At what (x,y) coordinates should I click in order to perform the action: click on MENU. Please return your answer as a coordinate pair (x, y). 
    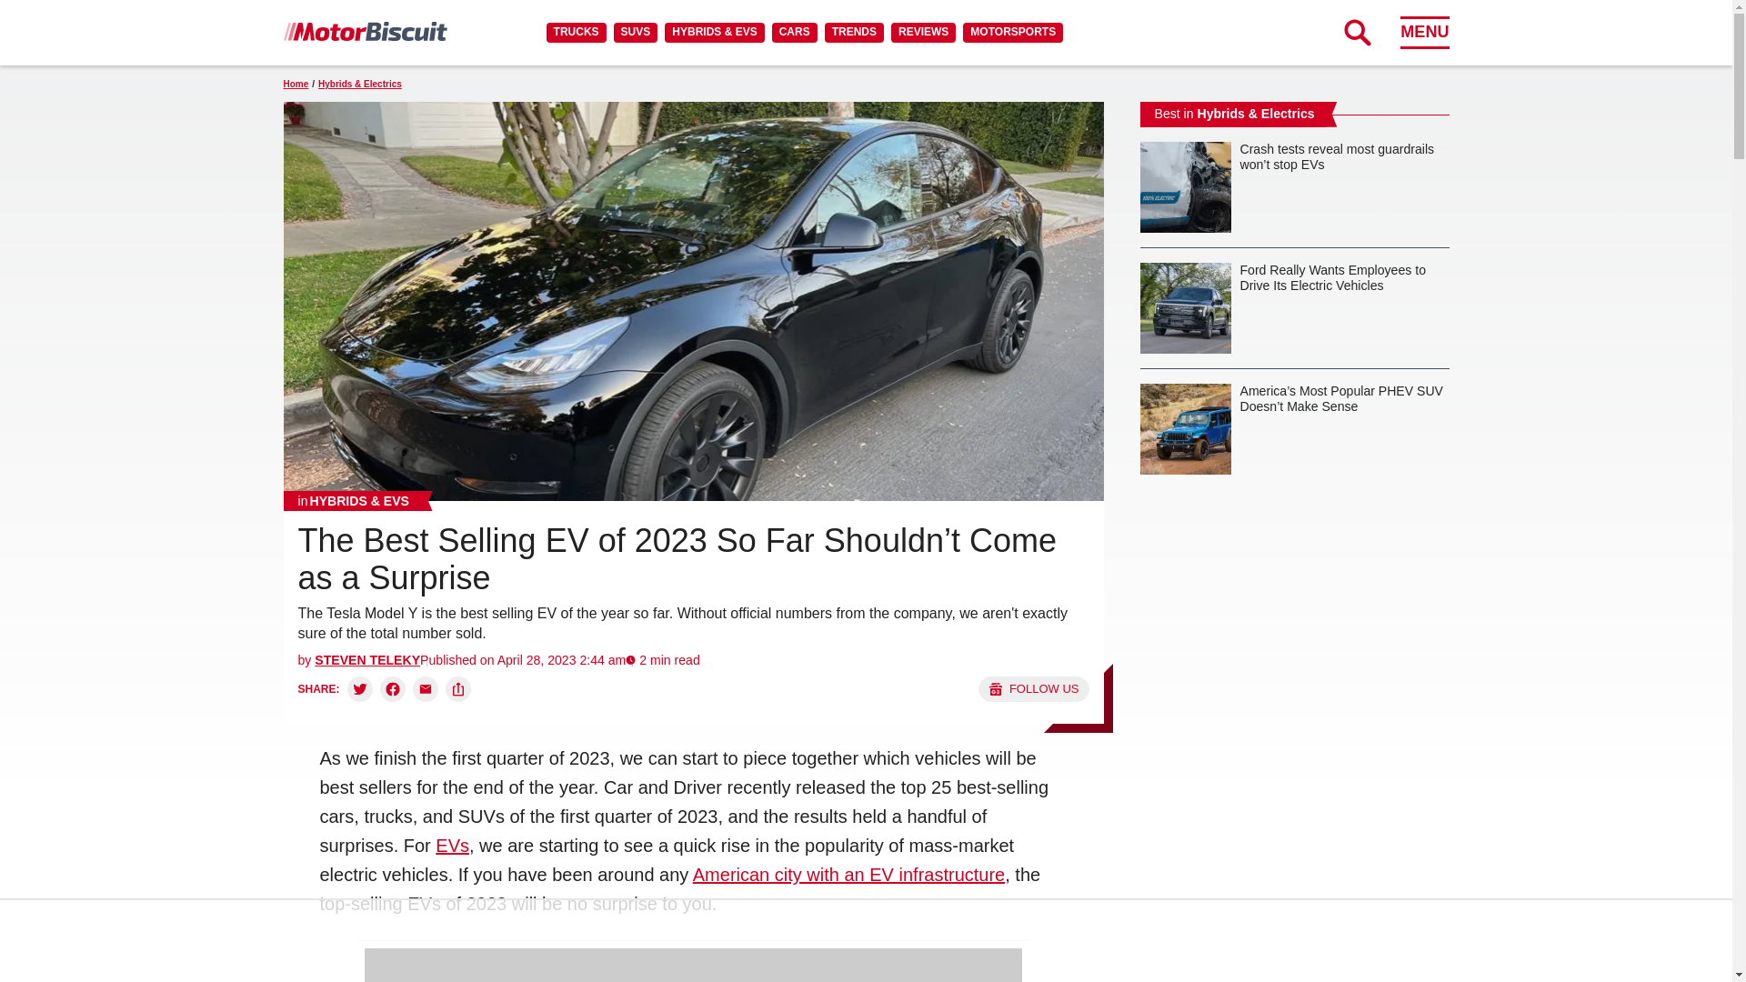
    Looking at the image, I should click on (1424, 32).